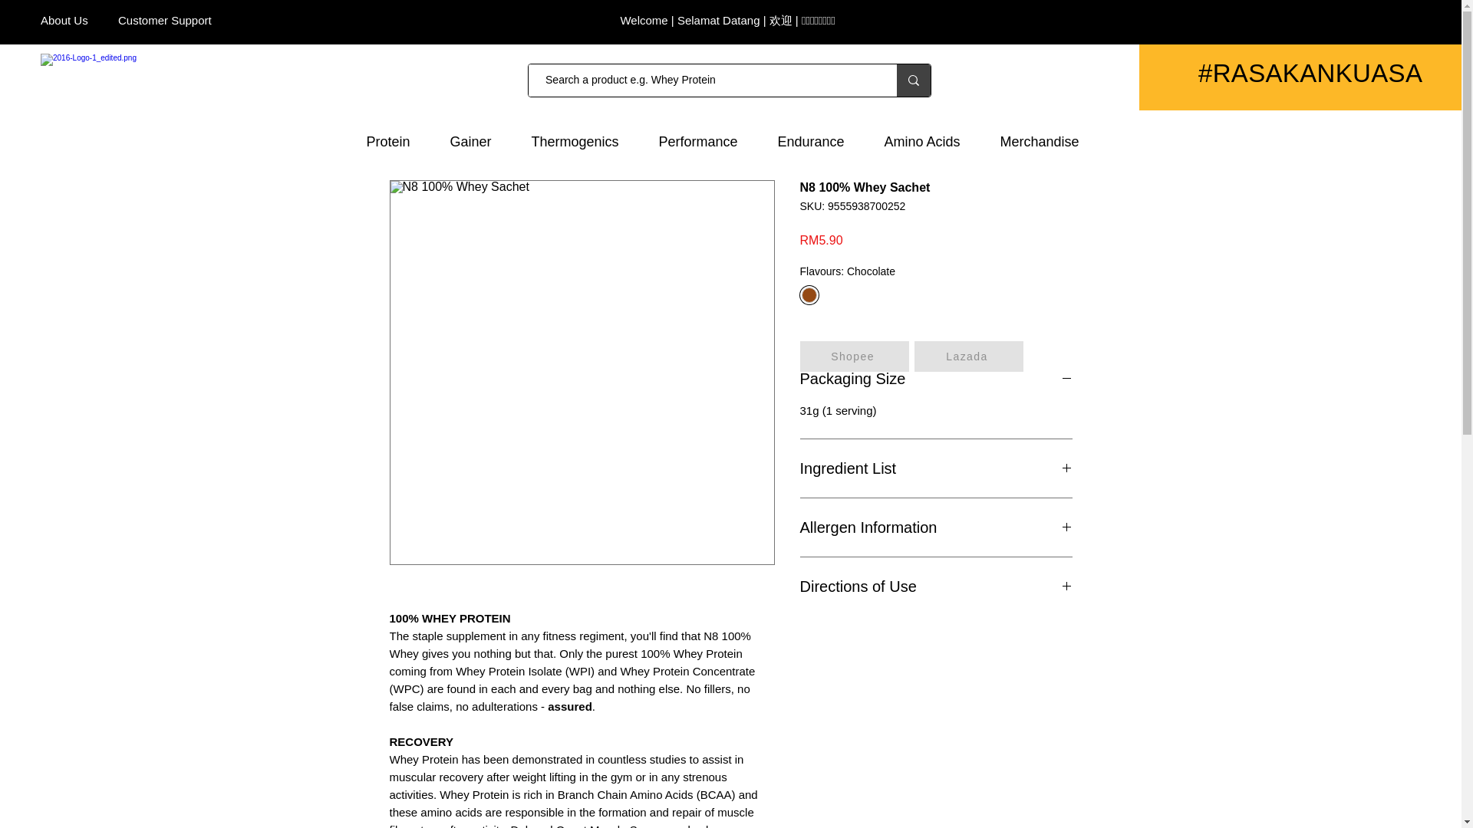 This screenshot has height=828, width=1473. What do you see at coordinates (936, 586) in the screenshot?
I see `Directions of Use` at bounding box center [936, 586].